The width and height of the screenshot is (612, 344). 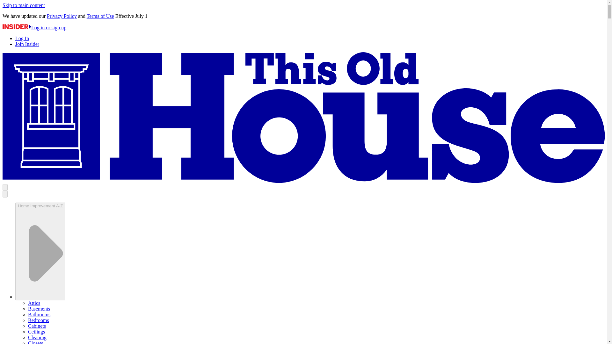 I want to click on Privacy Policy, so click(x=62, y=16).